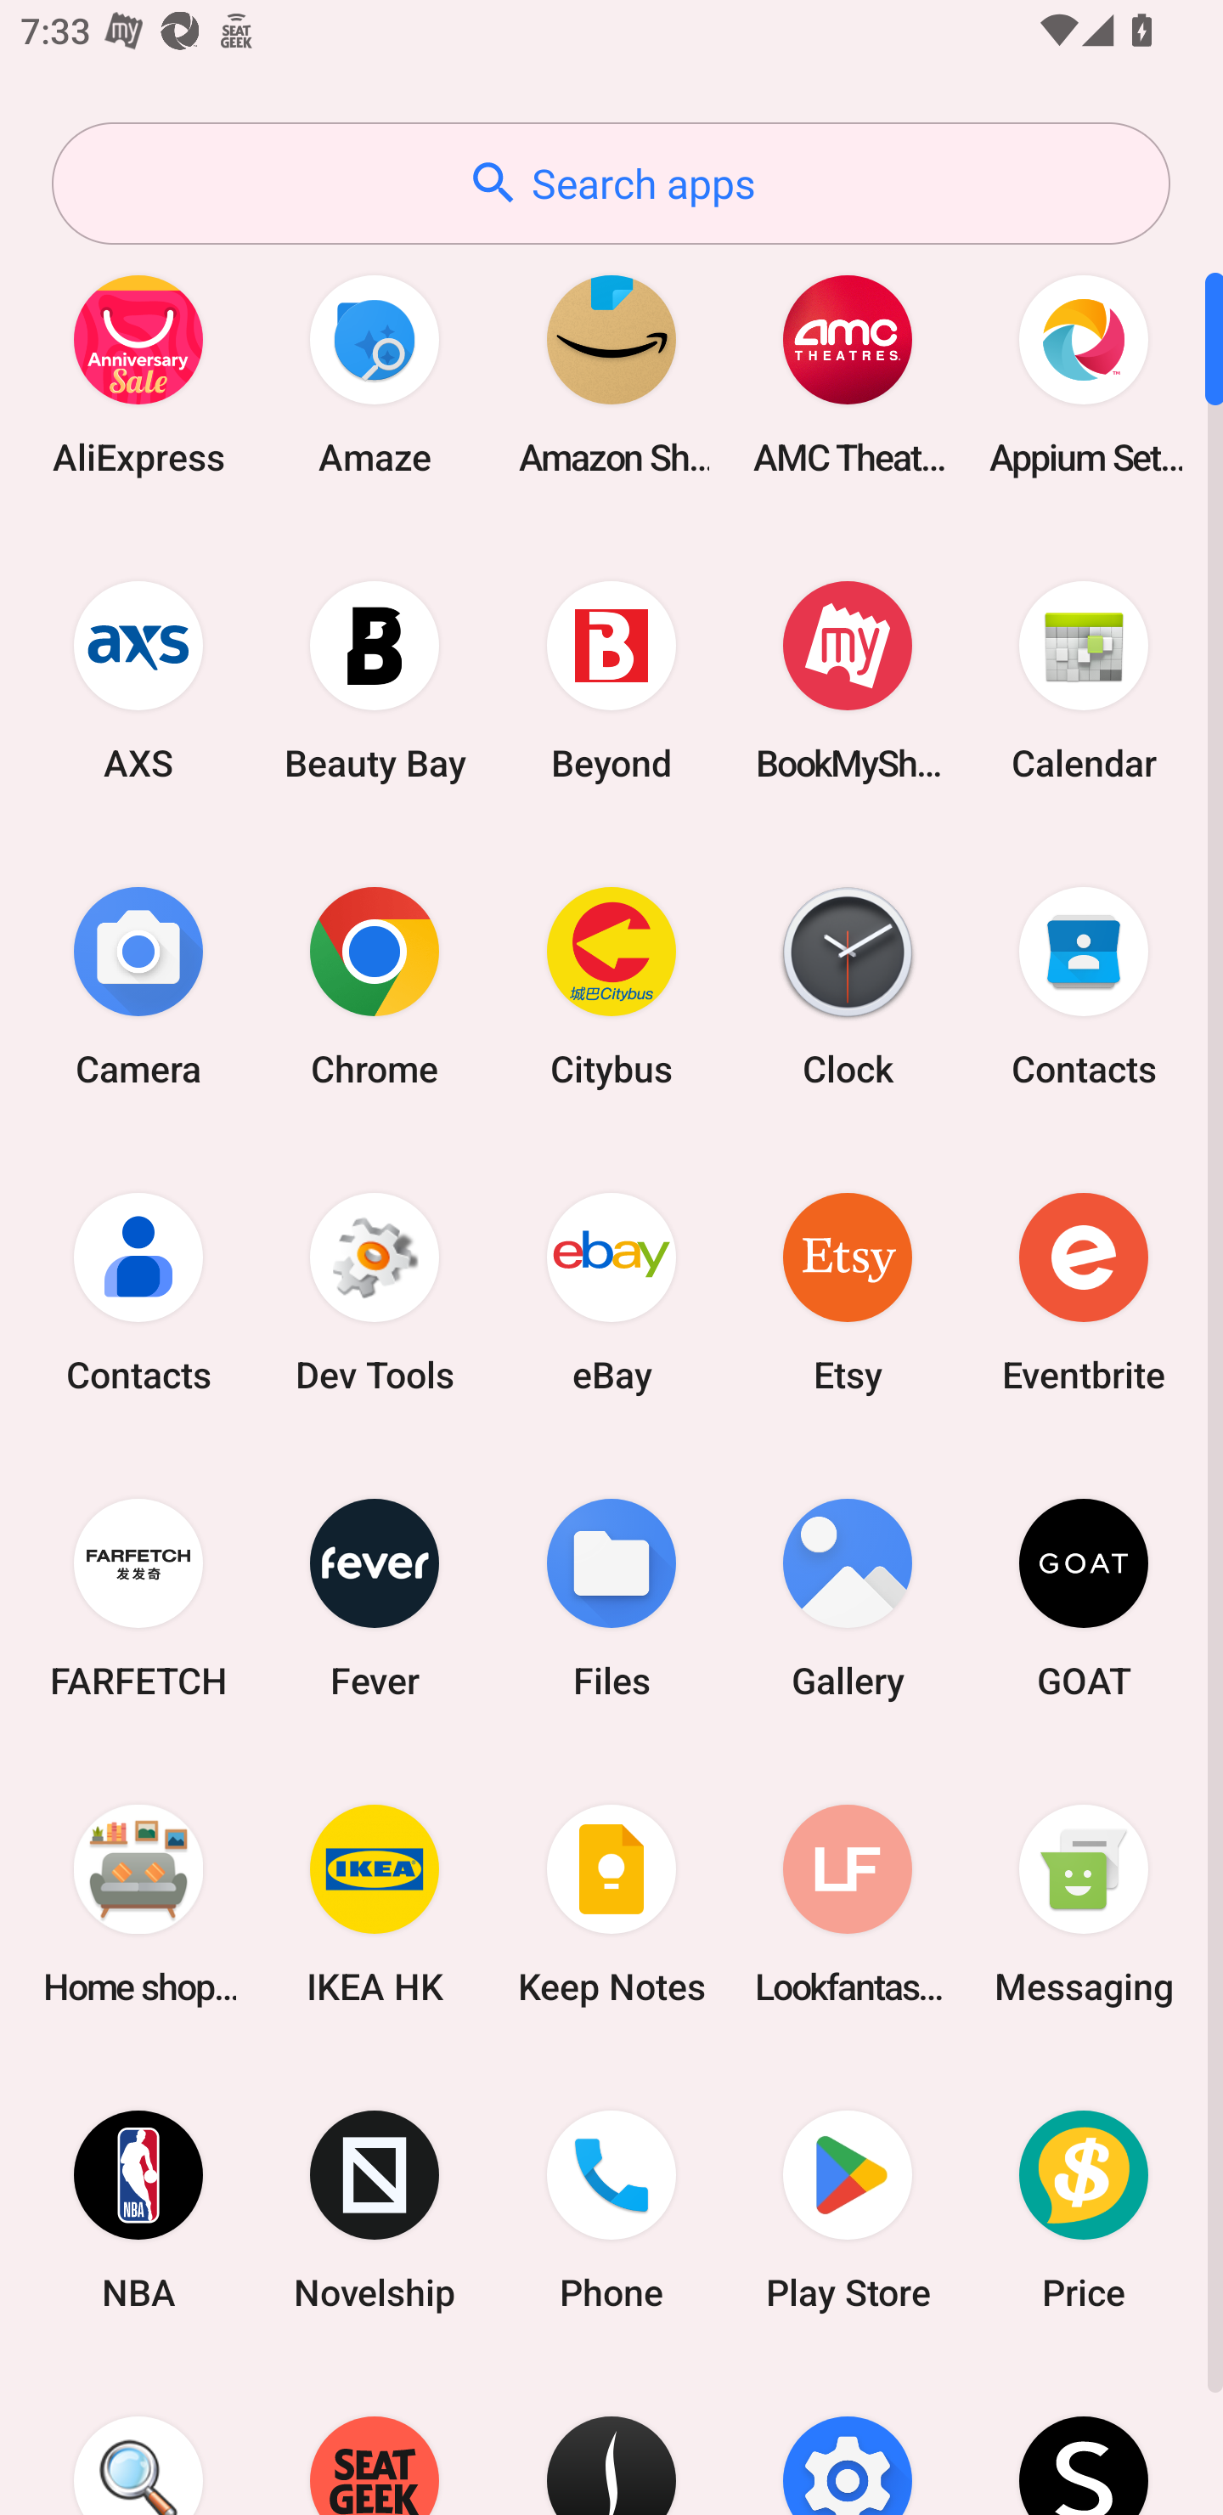 This screenshot has height=2515, width=1223. Describe the element at coordinates (375, 1597) in the screenshot. I see `Fever` at that location.